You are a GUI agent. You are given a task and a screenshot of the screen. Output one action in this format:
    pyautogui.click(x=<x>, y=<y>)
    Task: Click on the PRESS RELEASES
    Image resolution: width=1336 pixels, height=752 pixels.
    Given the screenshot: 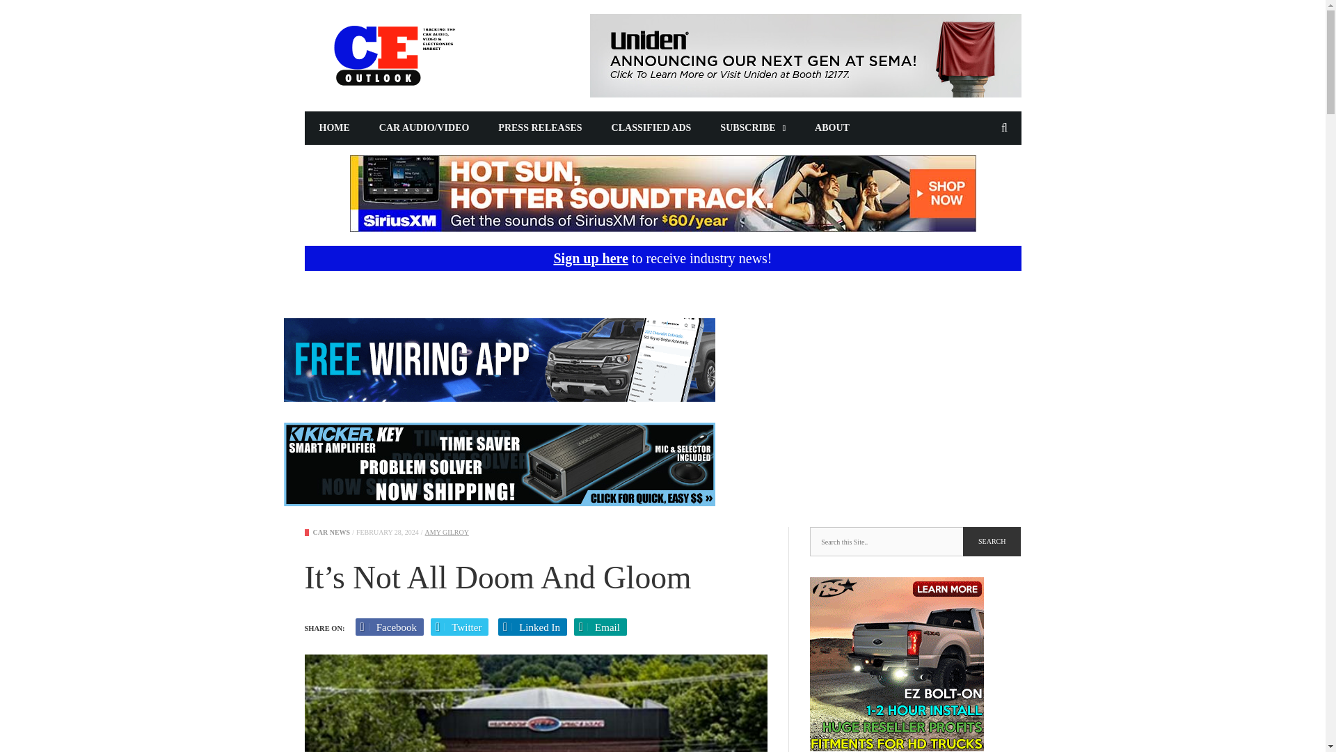 What is the action you would take?
    pyautogui.click(x=540, y=128)
    